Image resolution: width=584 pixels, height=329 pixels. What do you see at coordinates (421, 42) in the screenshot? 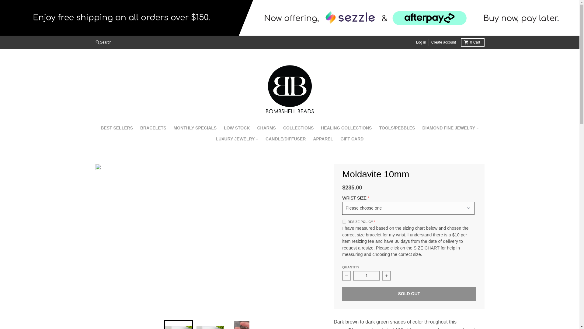
I see `LOW STOCK` at bounding box center [421, 42].